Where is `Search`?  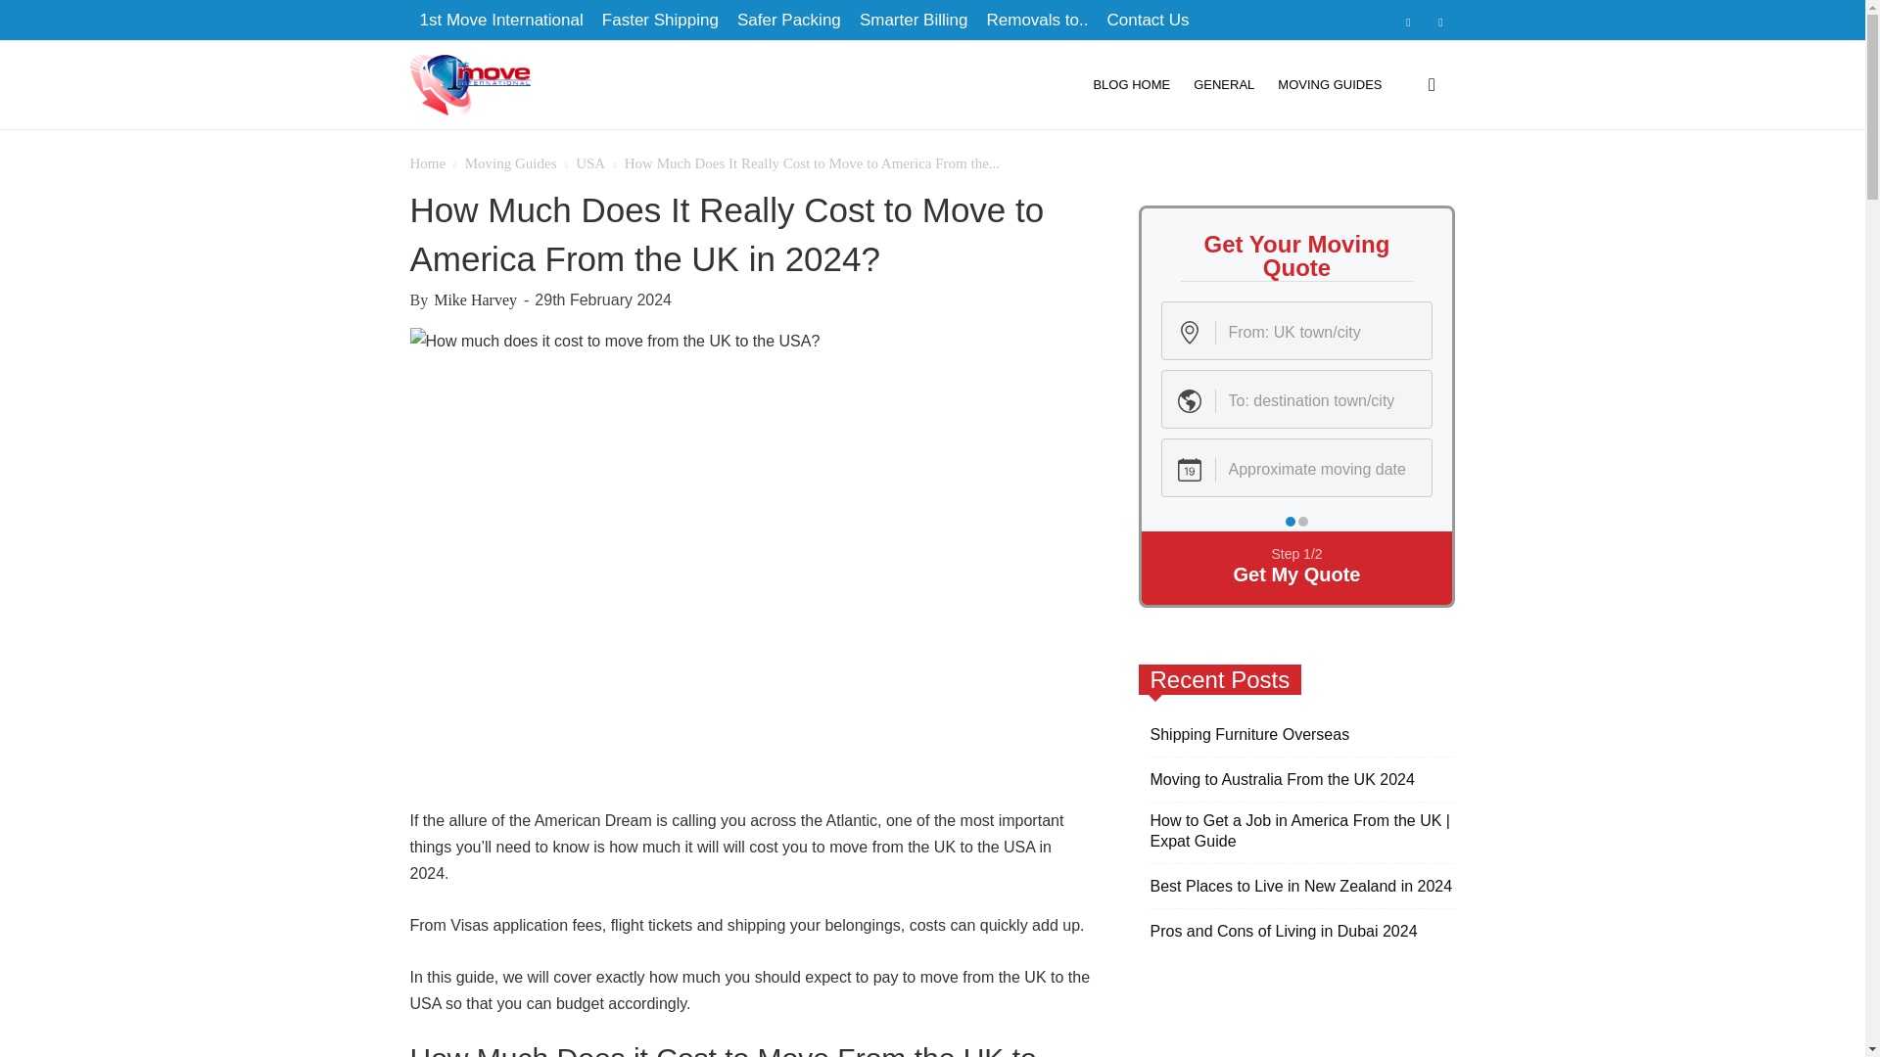 Search is located at coordinates (1394, 184).